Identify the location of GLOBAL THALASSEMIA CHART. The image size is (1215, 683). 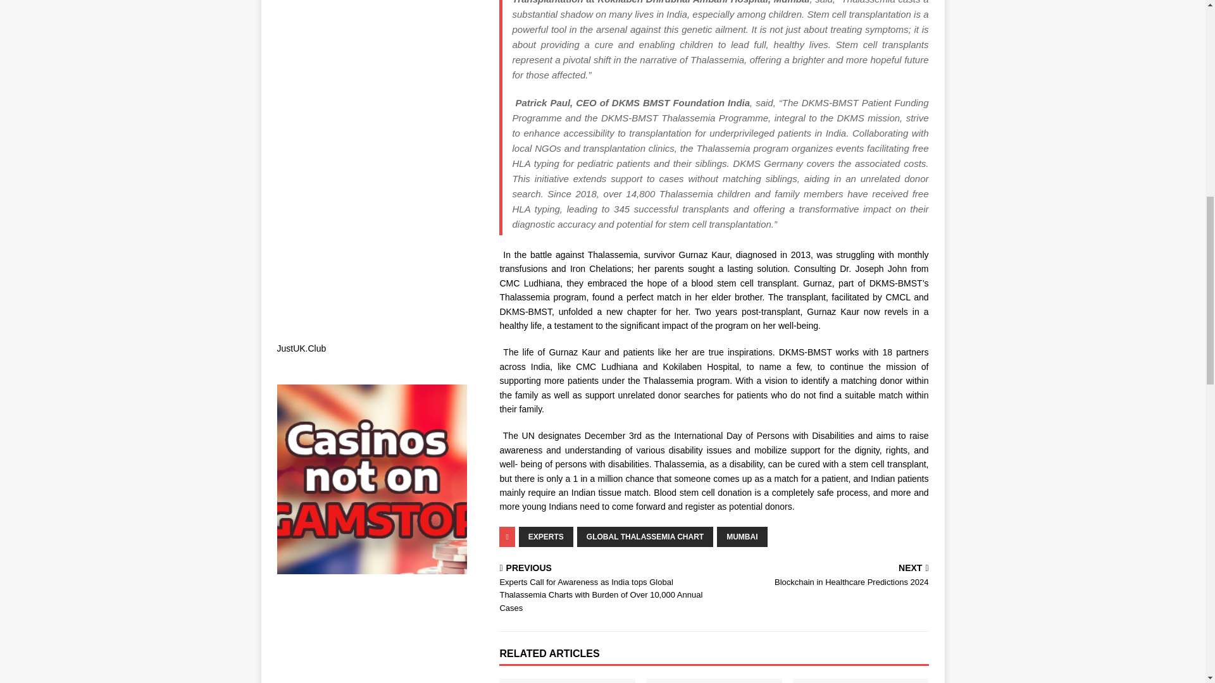
(645, 536).